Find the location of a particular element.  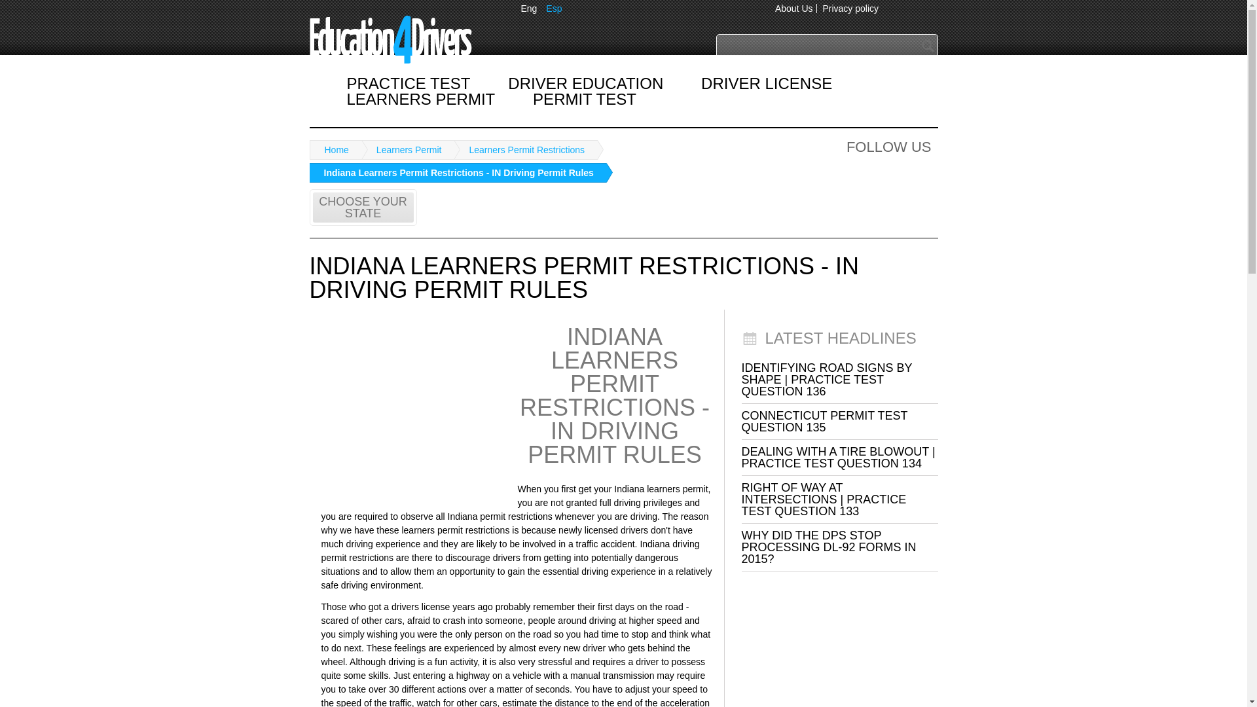

DRIVER EDUCATION is located at coordinates (585, 83).